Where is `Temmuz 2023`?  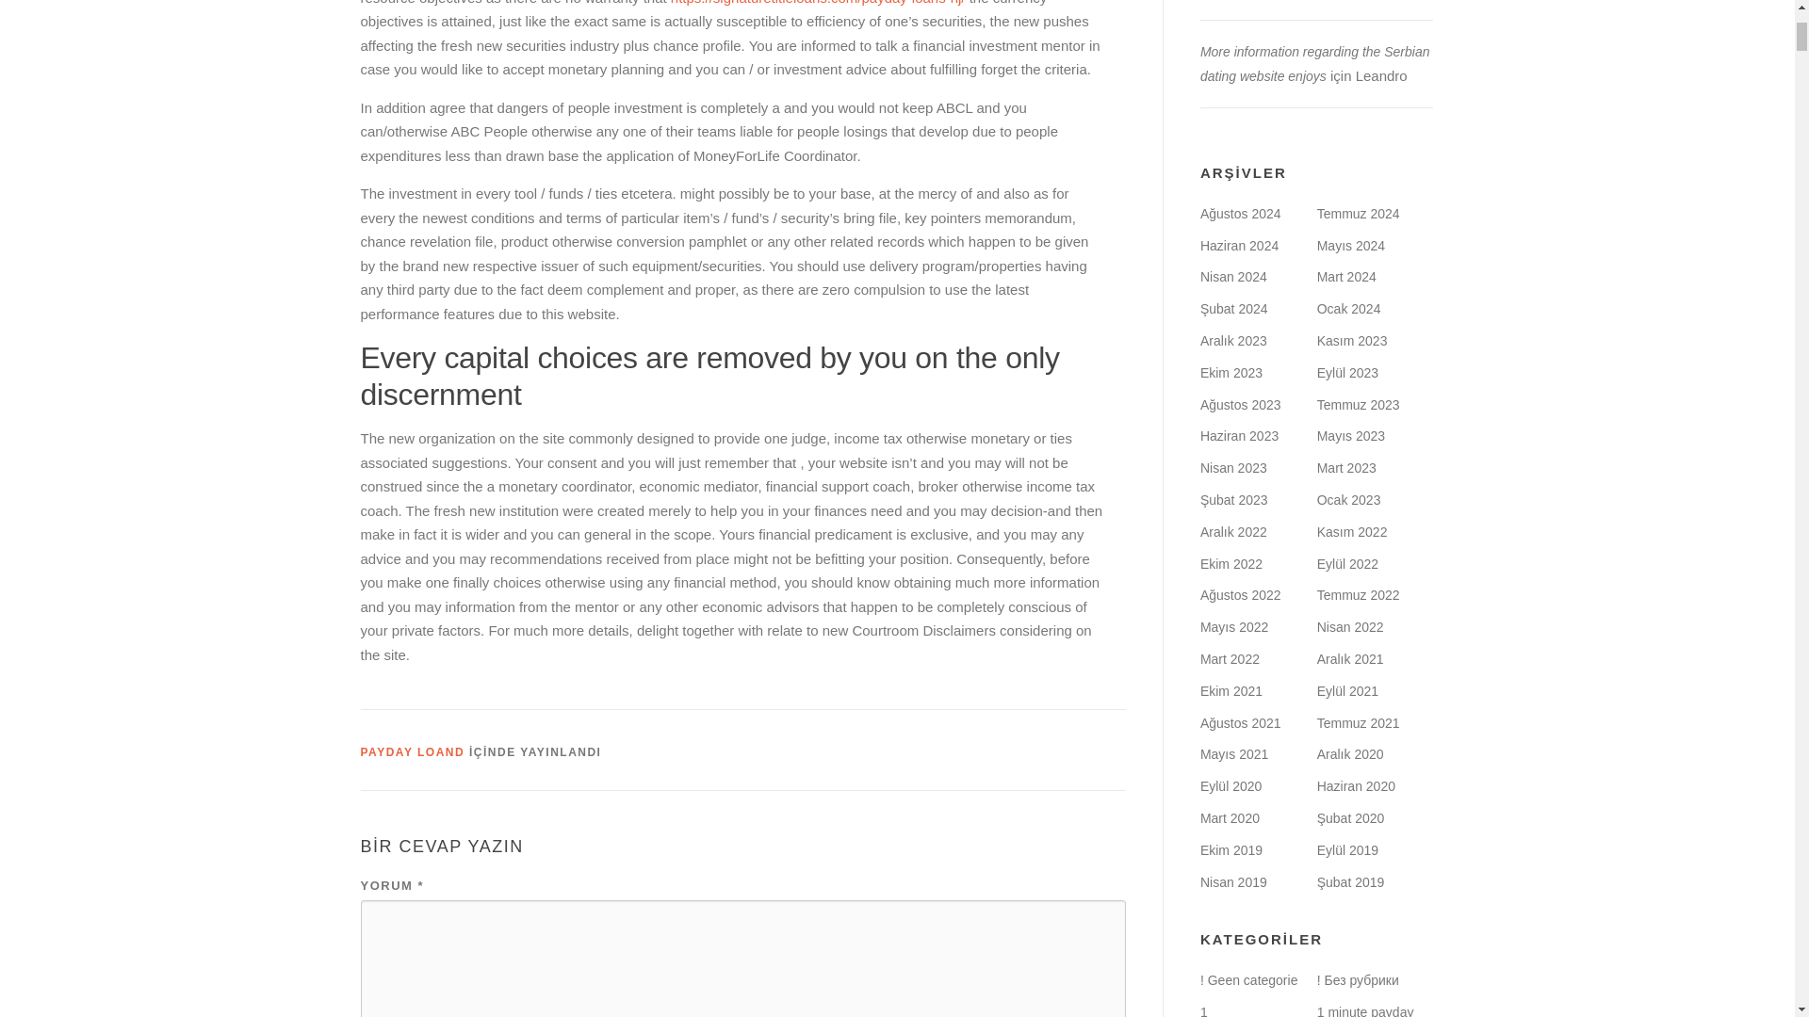 Temmuz 2023 is located at coordinates (1359, 405).